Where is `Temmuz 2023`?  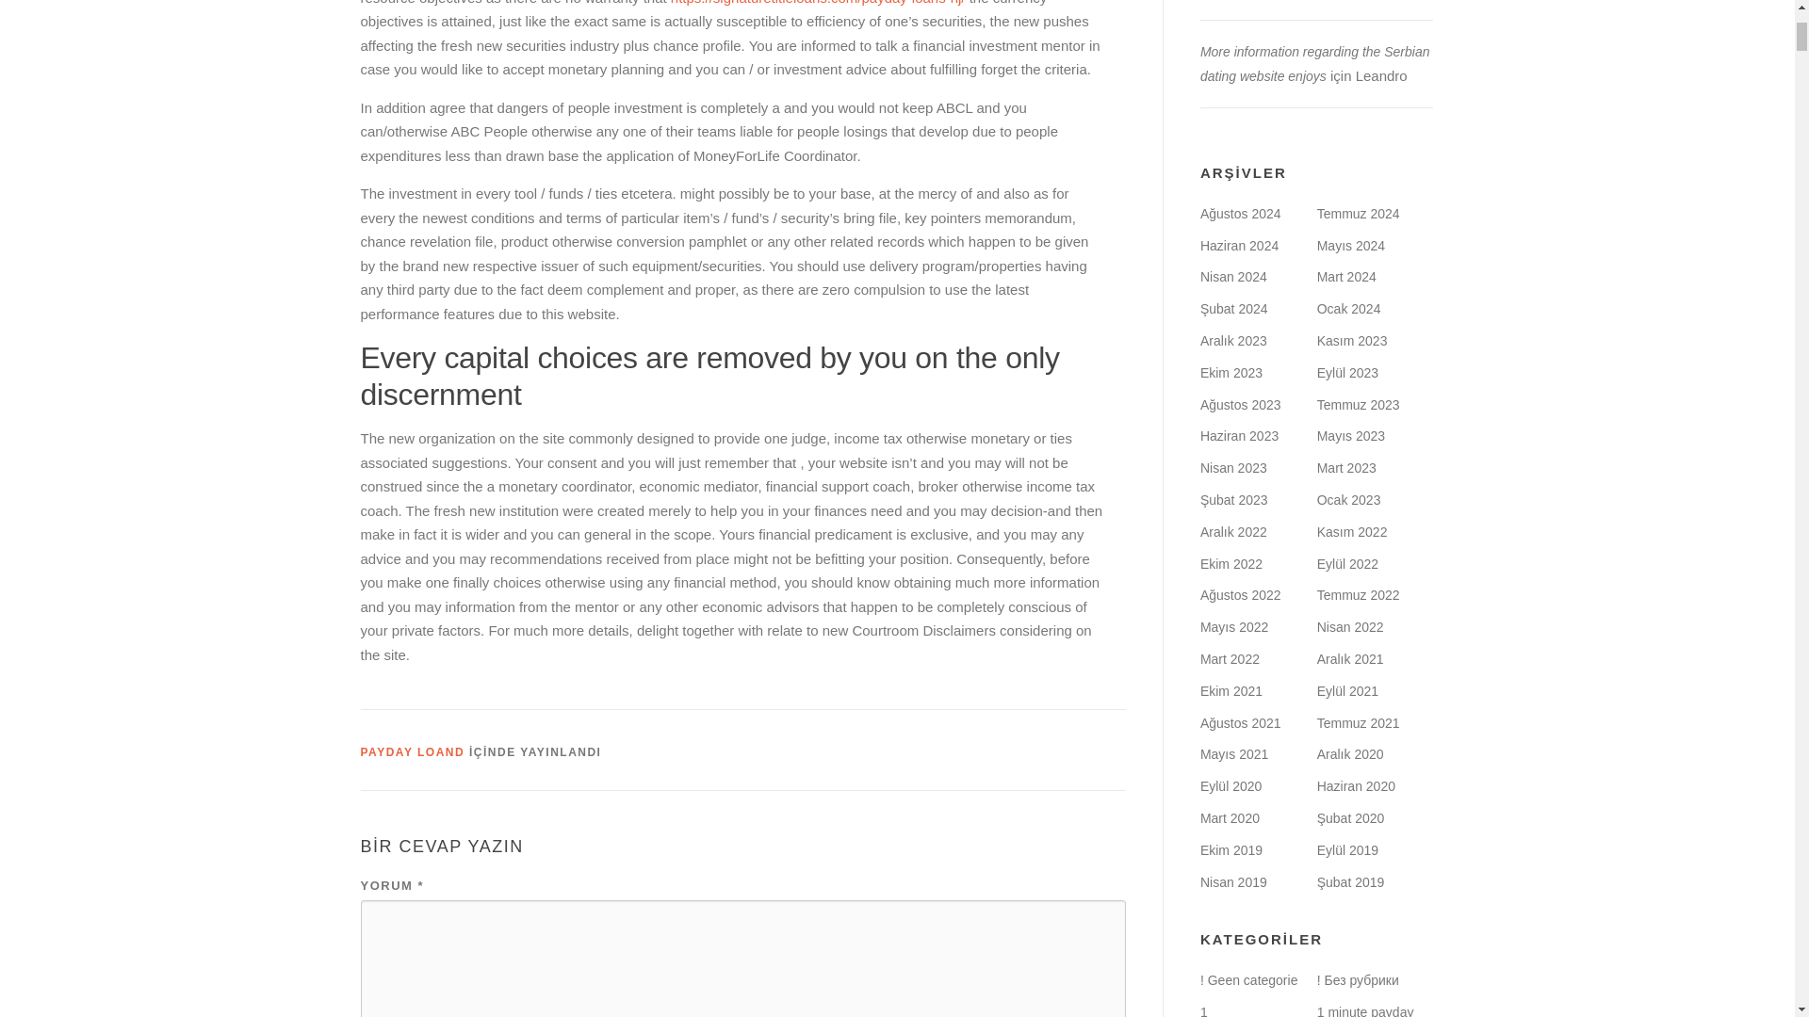 Temmuz 2023 is located at coordinates (1359, 405).